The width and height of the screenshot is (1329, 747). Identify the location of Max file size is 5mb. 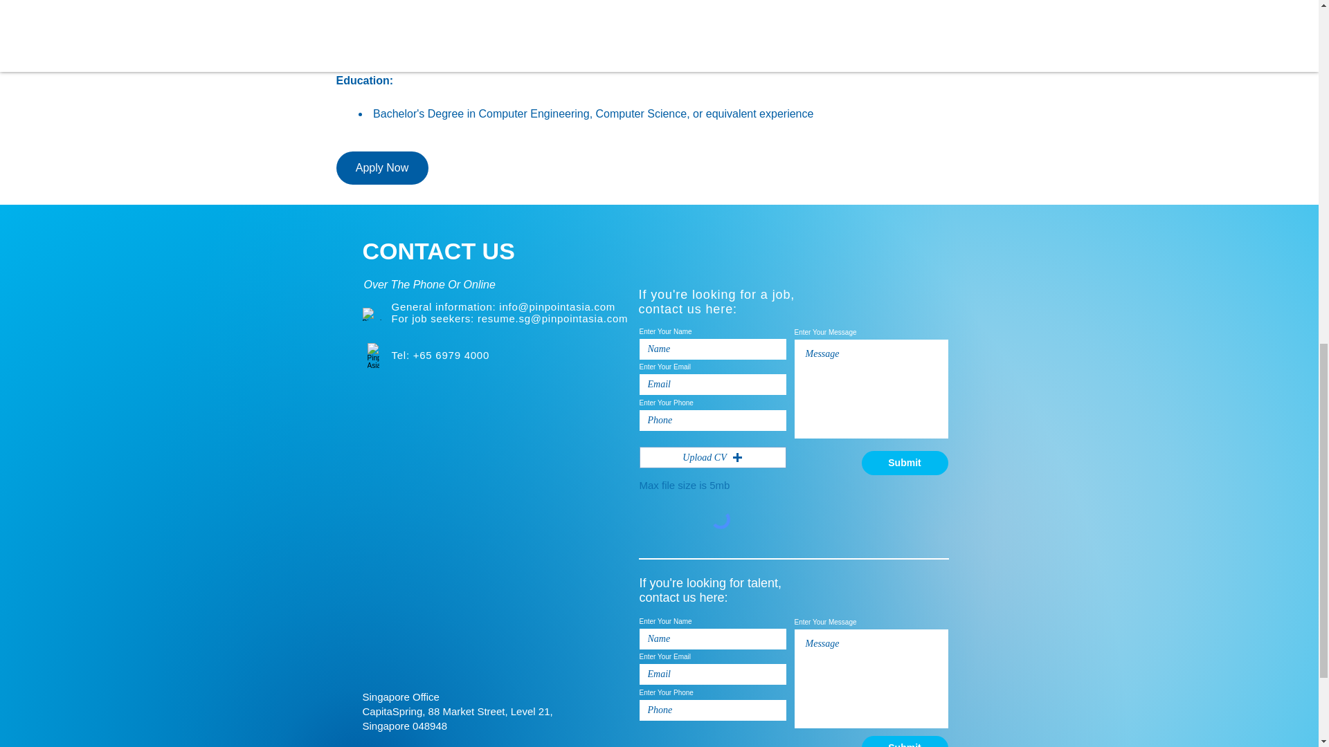
(684, 485).